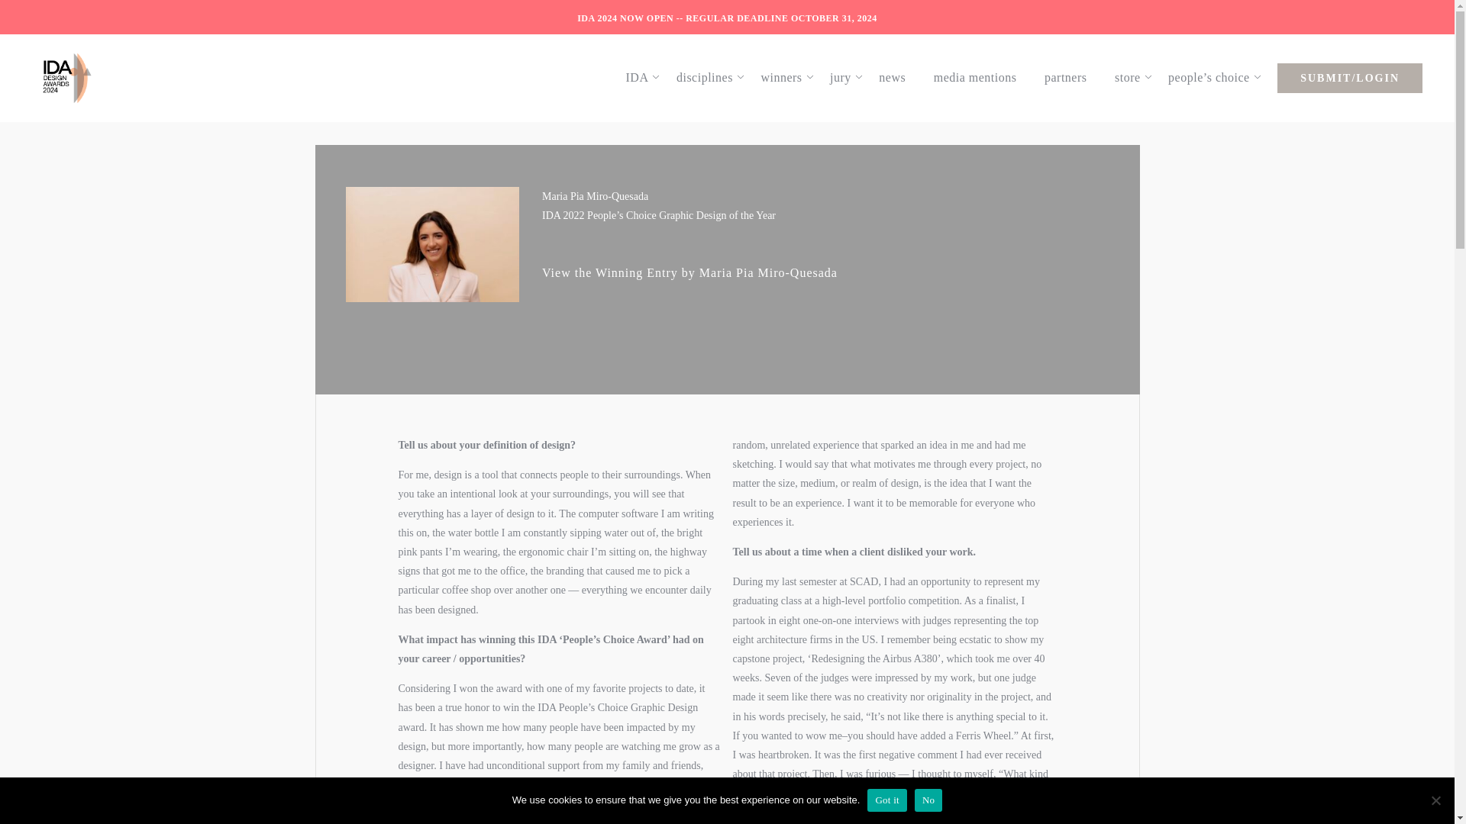 The image size is (1466, 824). Describe the element at coordinates (689, 272) in the screenshot. I see `View the Winning Entry by Maria Pia Miro-Quesada` at that location.